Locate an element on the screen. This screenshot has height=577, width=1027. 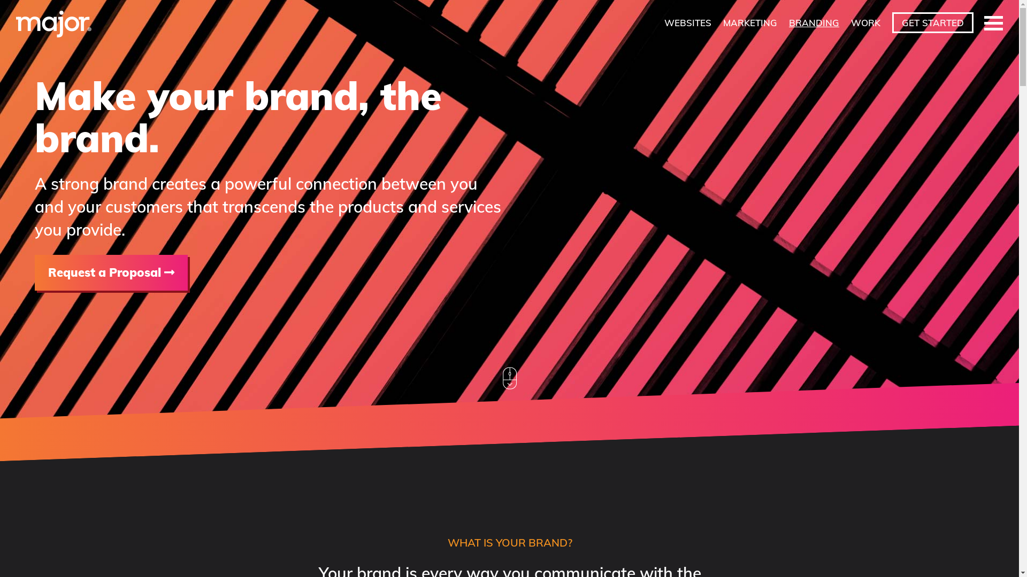
Request a Proposal is located at coordinates (111, 272).